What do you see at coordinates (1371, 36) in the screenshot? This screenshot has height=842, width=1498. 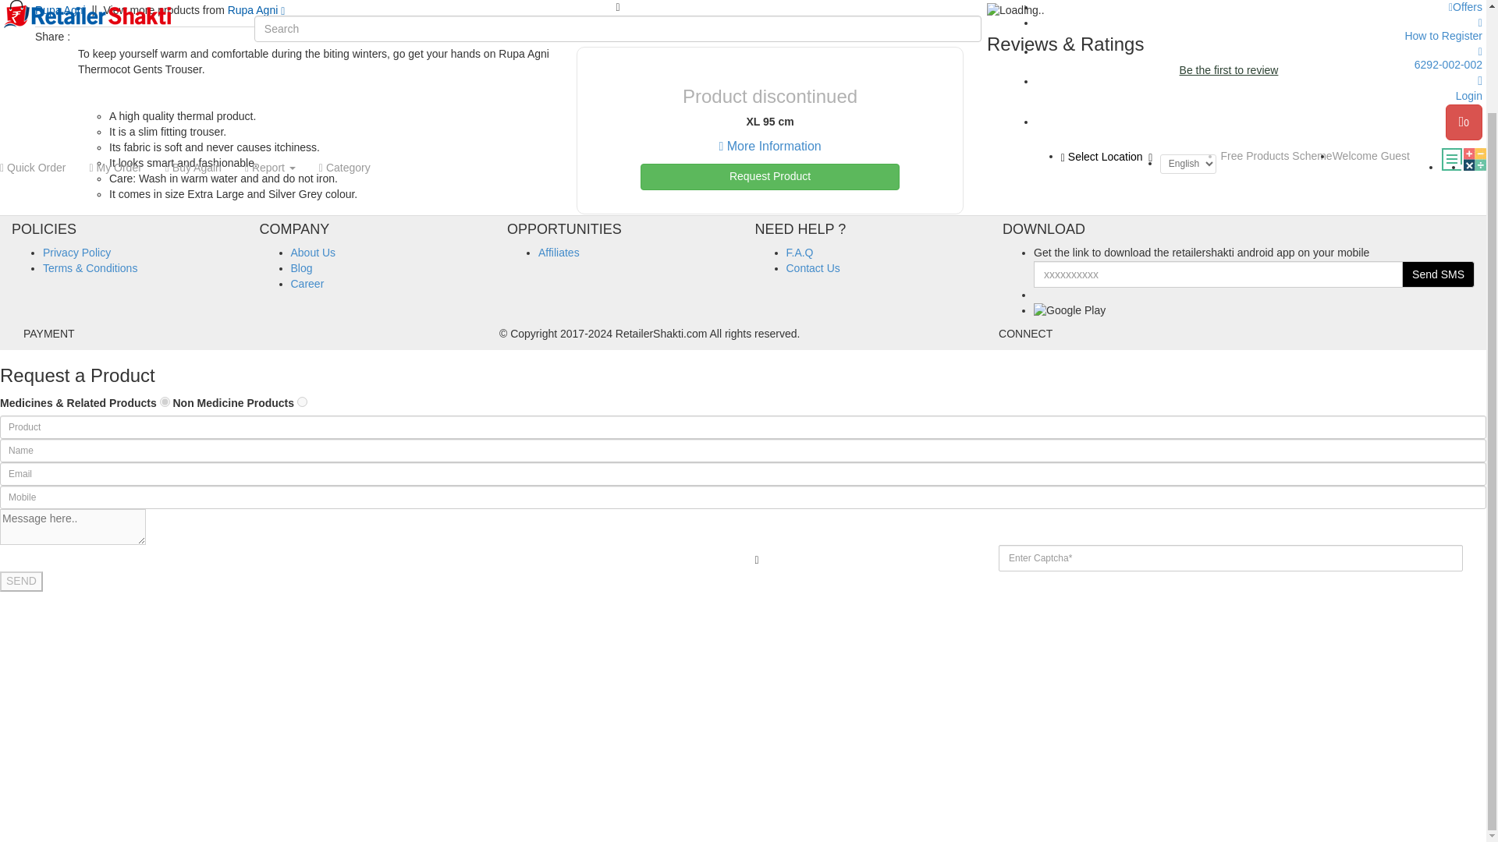 I see `Welcome Guest` at bounding box center [1371, 36].